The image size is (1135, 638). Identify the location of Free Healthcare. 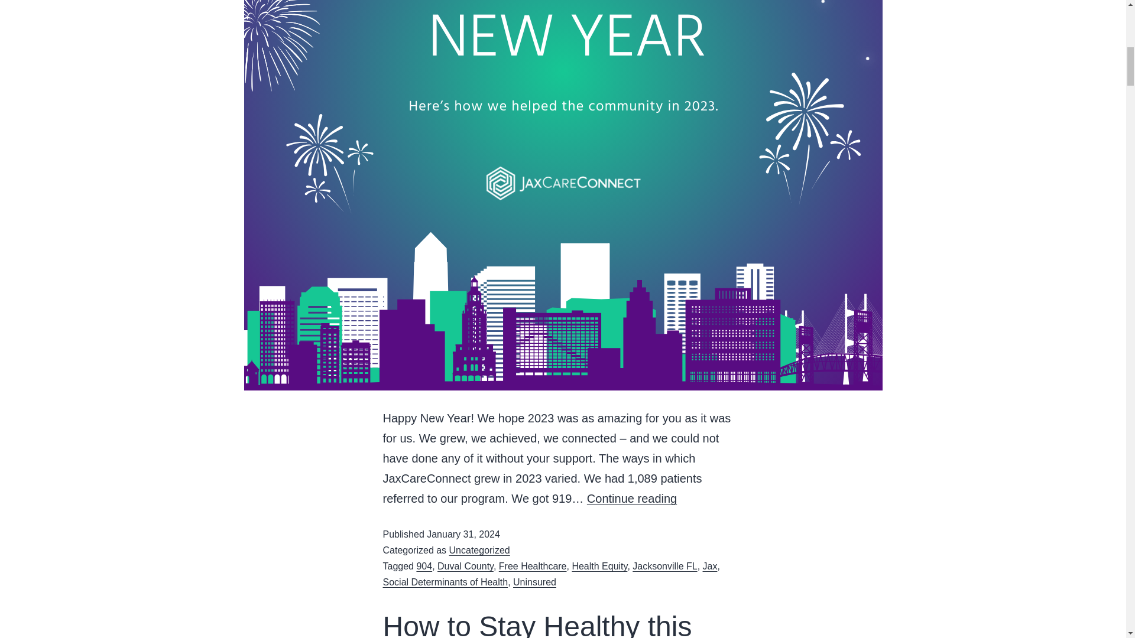
(533, 566).